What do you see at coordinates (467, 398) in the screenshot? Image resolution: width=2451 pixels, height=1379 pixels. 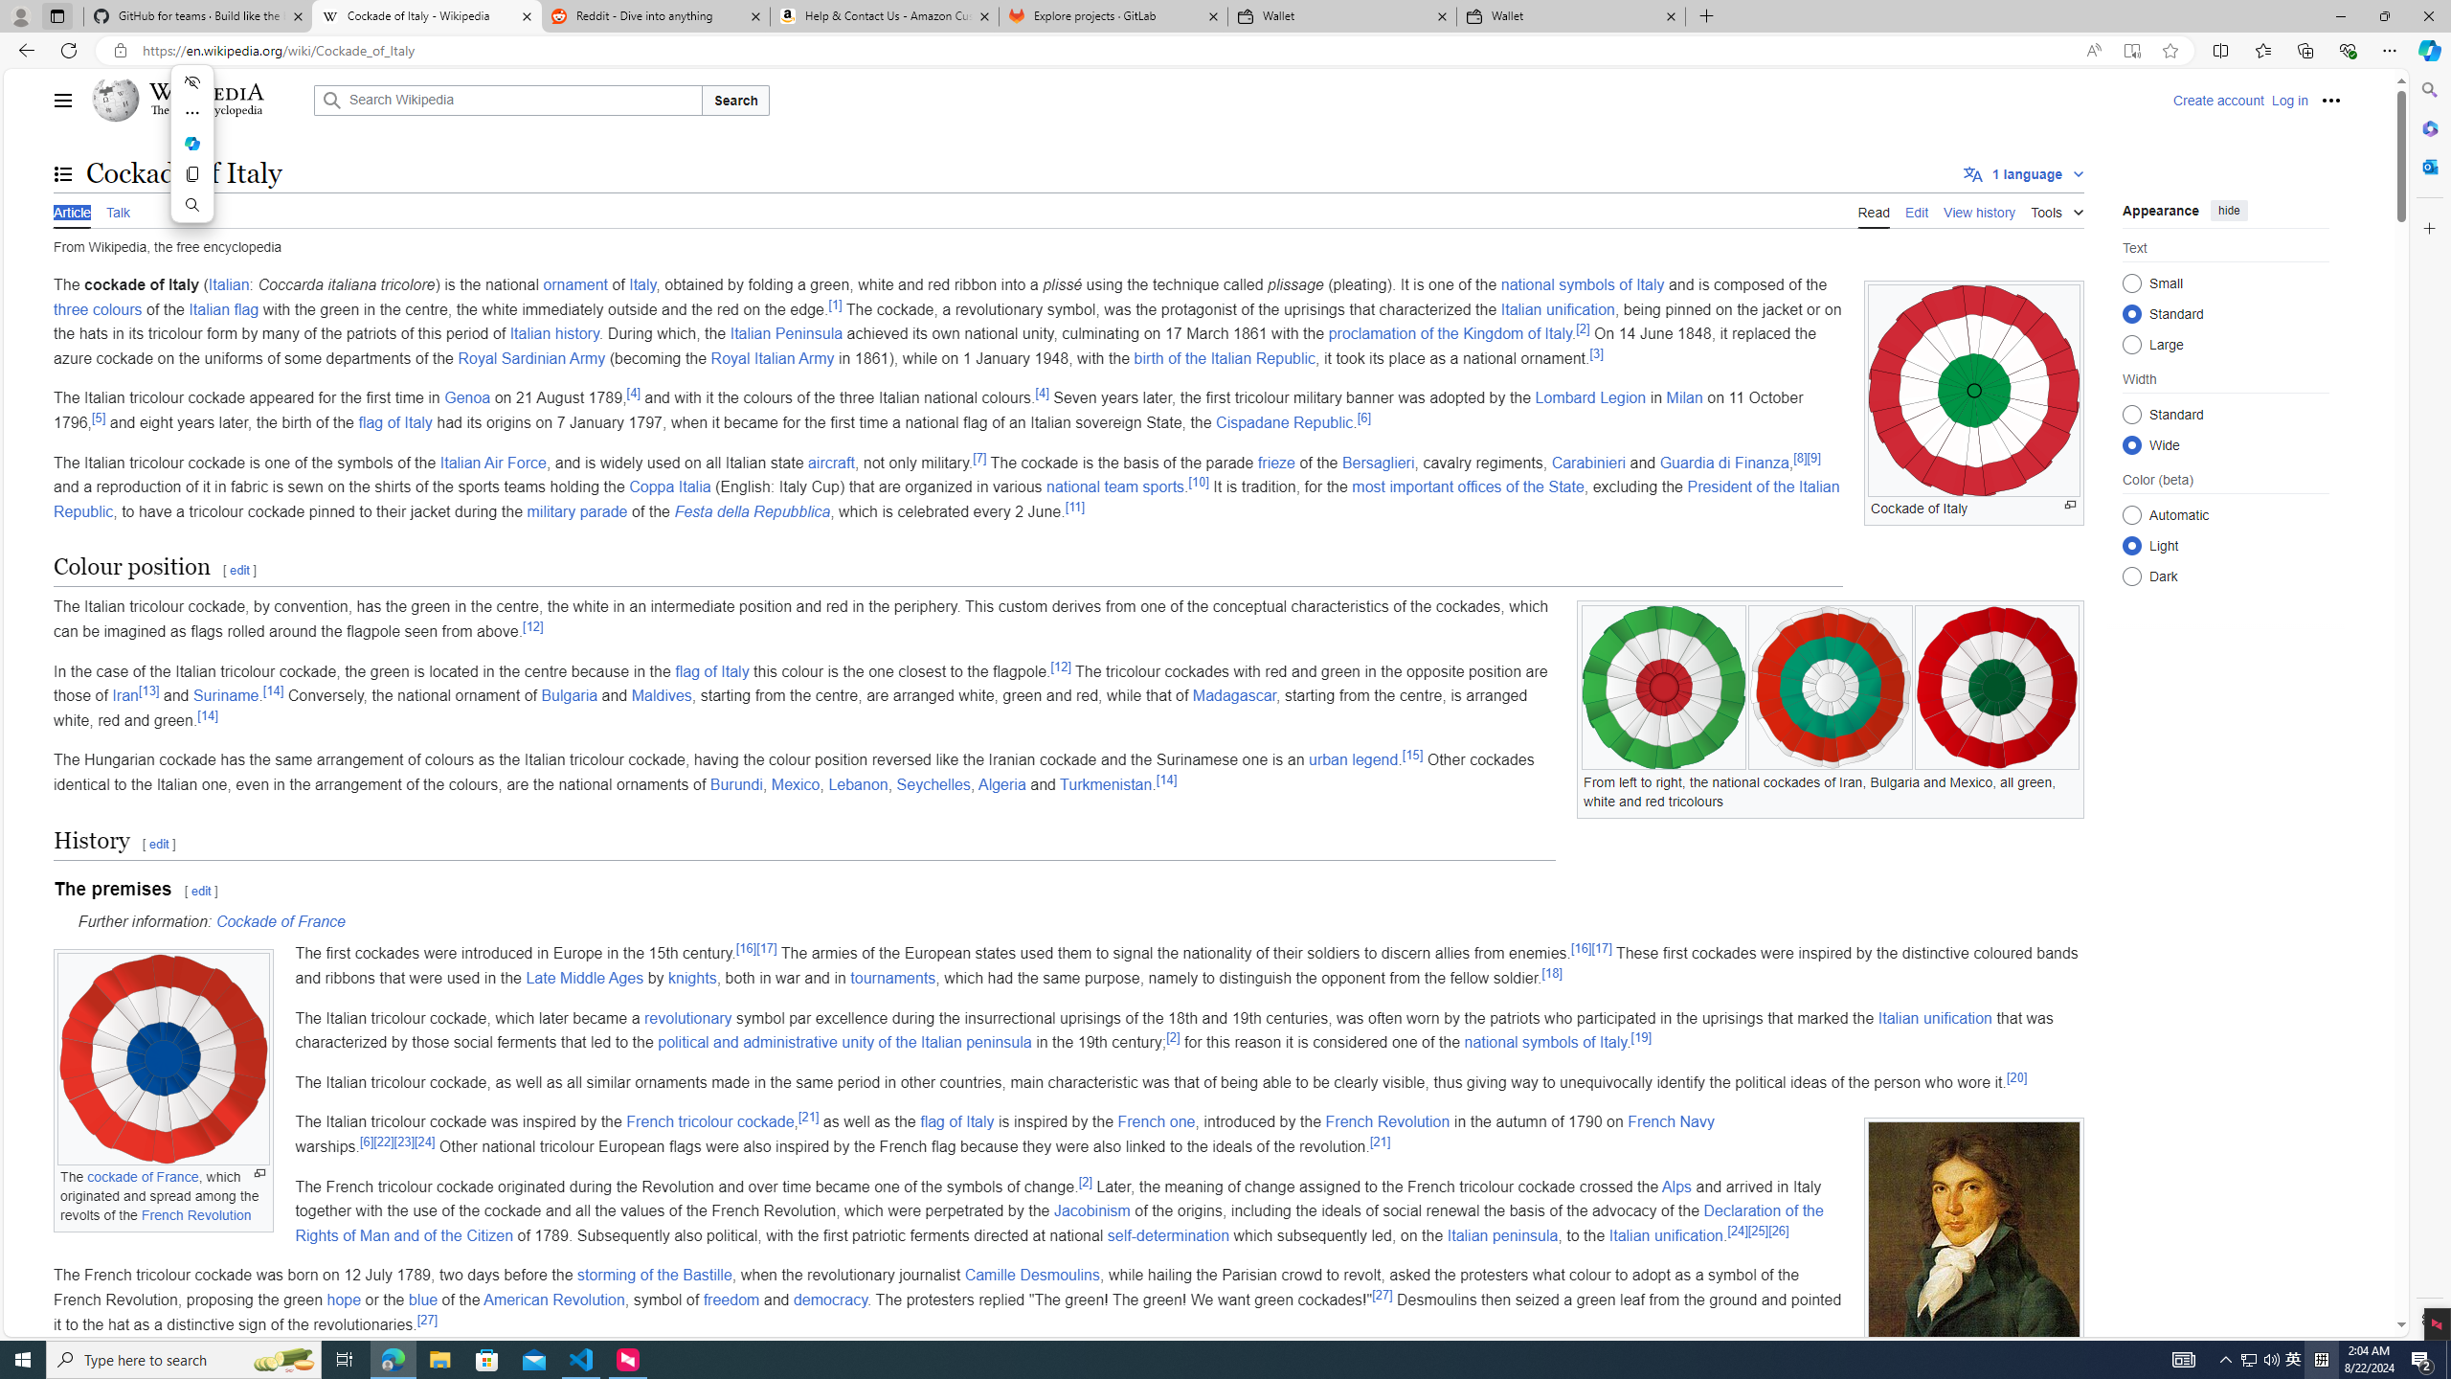 I see `Genoa` at bounding box center [467, 398].